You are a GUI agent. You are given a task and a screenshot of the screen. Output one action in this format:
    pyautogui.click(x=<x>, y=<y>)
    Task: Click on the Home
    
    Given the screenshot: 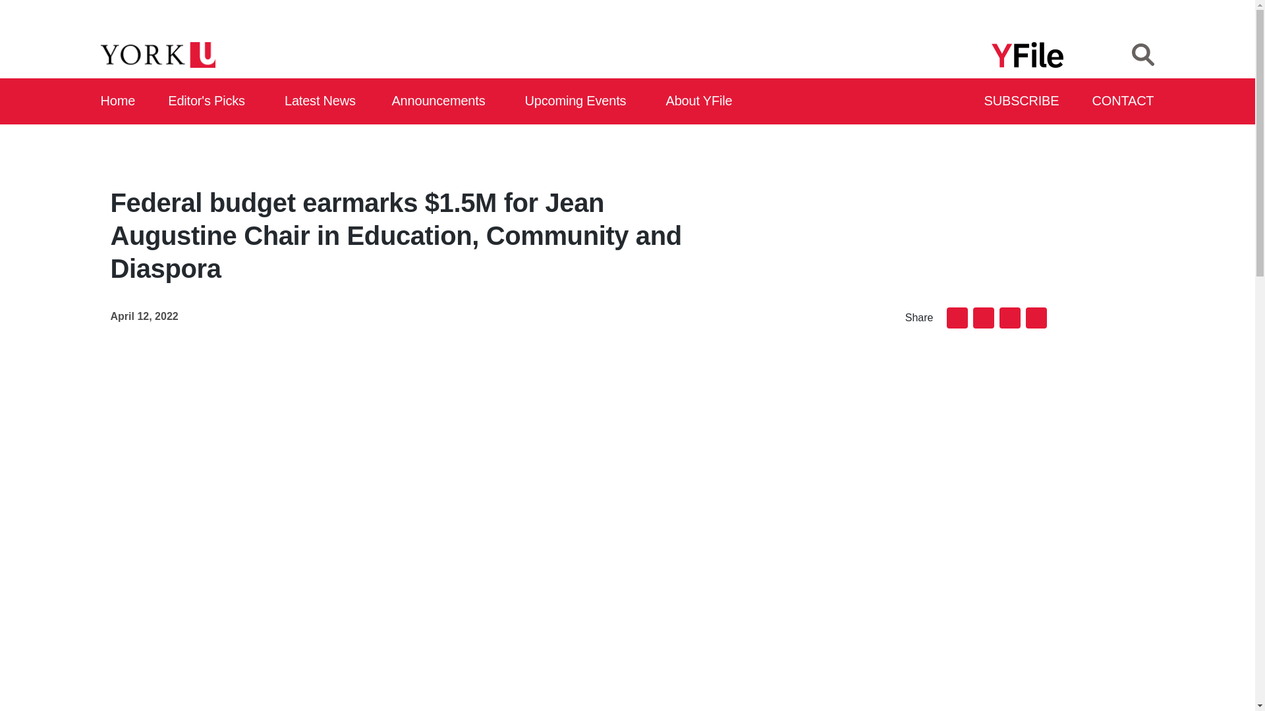 What is the action you would take?
    pyautogui.click(x=118, y=101)
    